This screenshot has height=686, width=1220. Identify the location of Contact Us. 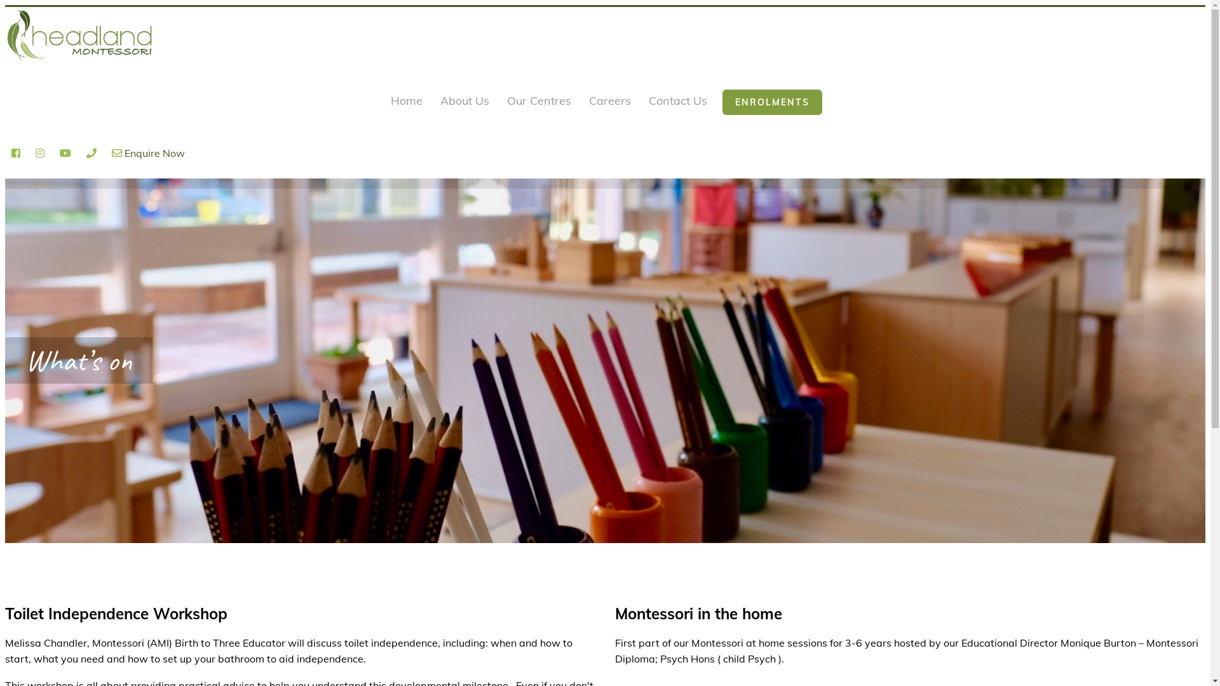
(678, 102).